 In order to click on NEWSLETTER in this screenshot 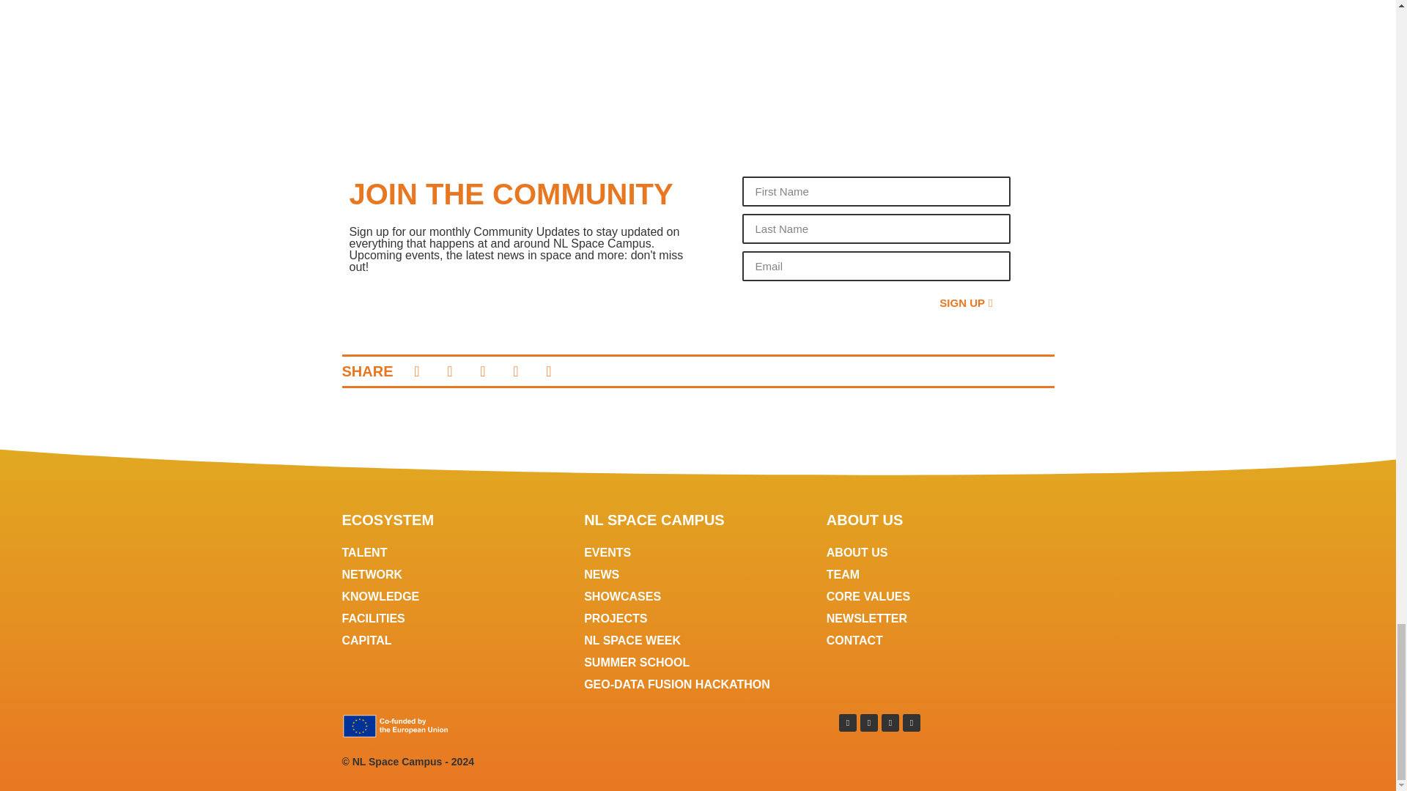, I will do `click(940, 618)`.